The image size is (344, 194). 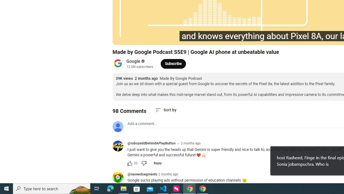 I want to click on Previous (SHIFT+p), so click(x=123, y=38).